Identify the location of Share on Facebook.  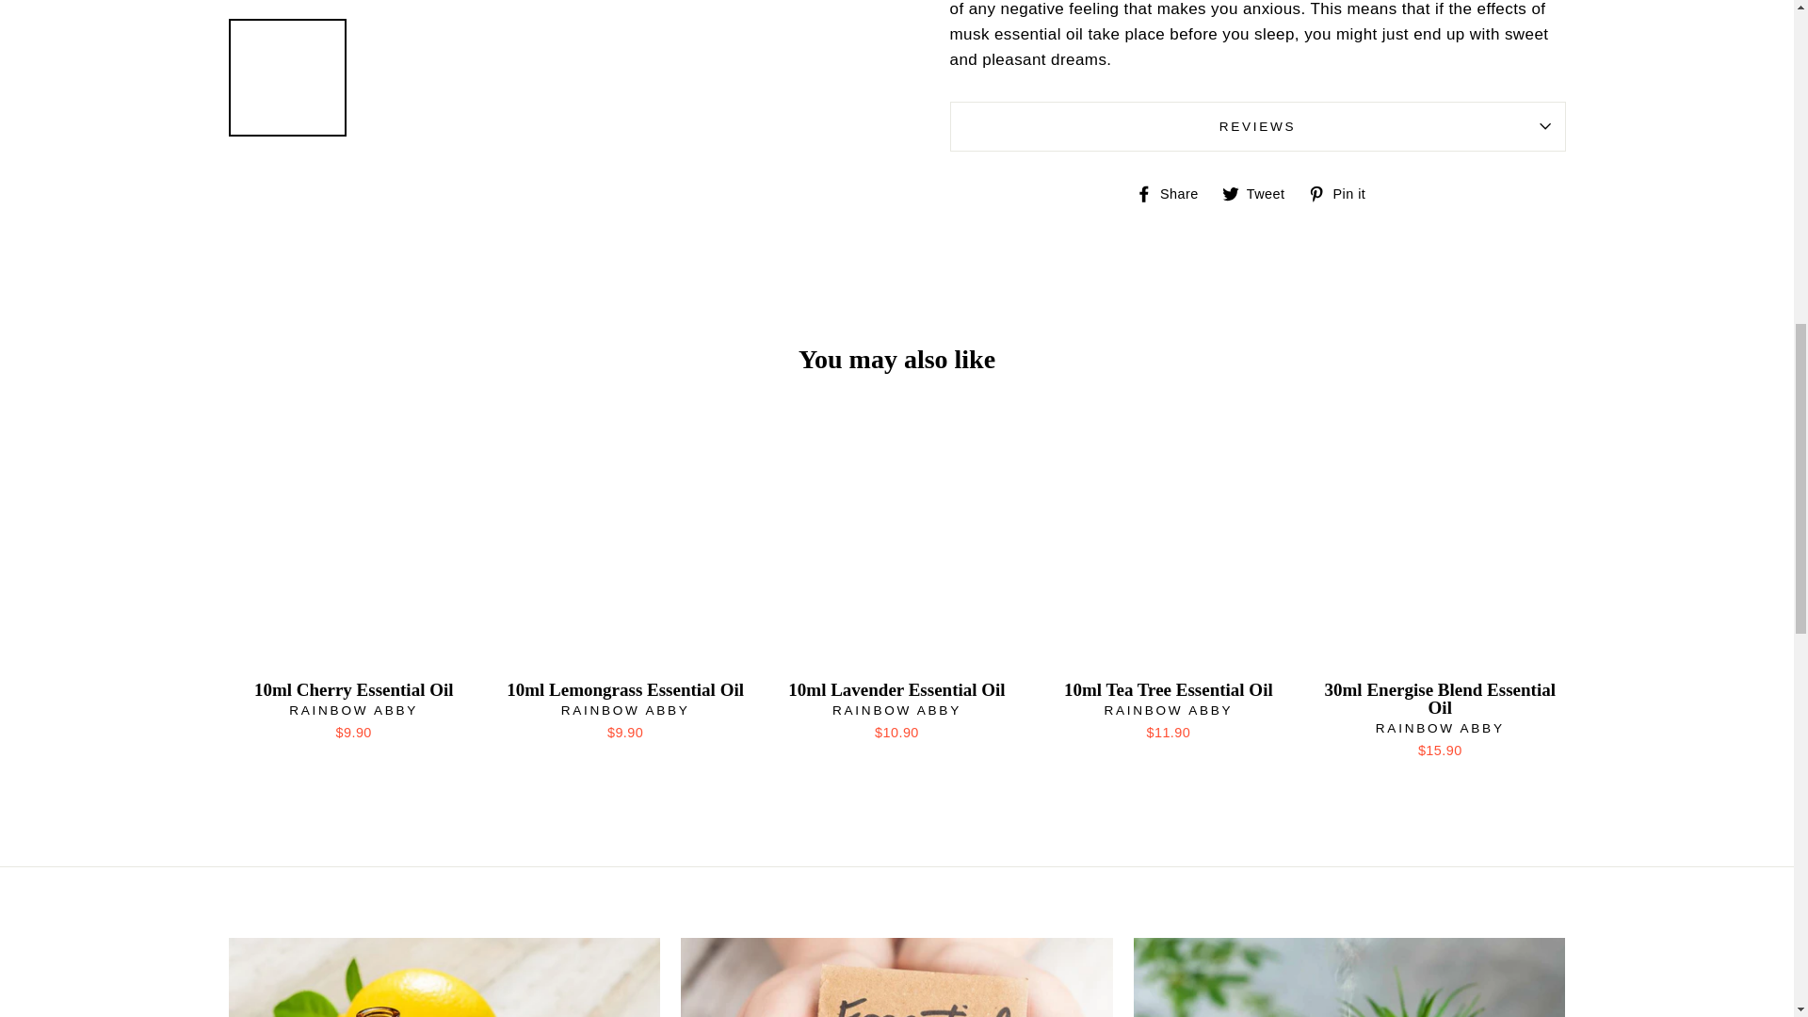
(1173, 192).